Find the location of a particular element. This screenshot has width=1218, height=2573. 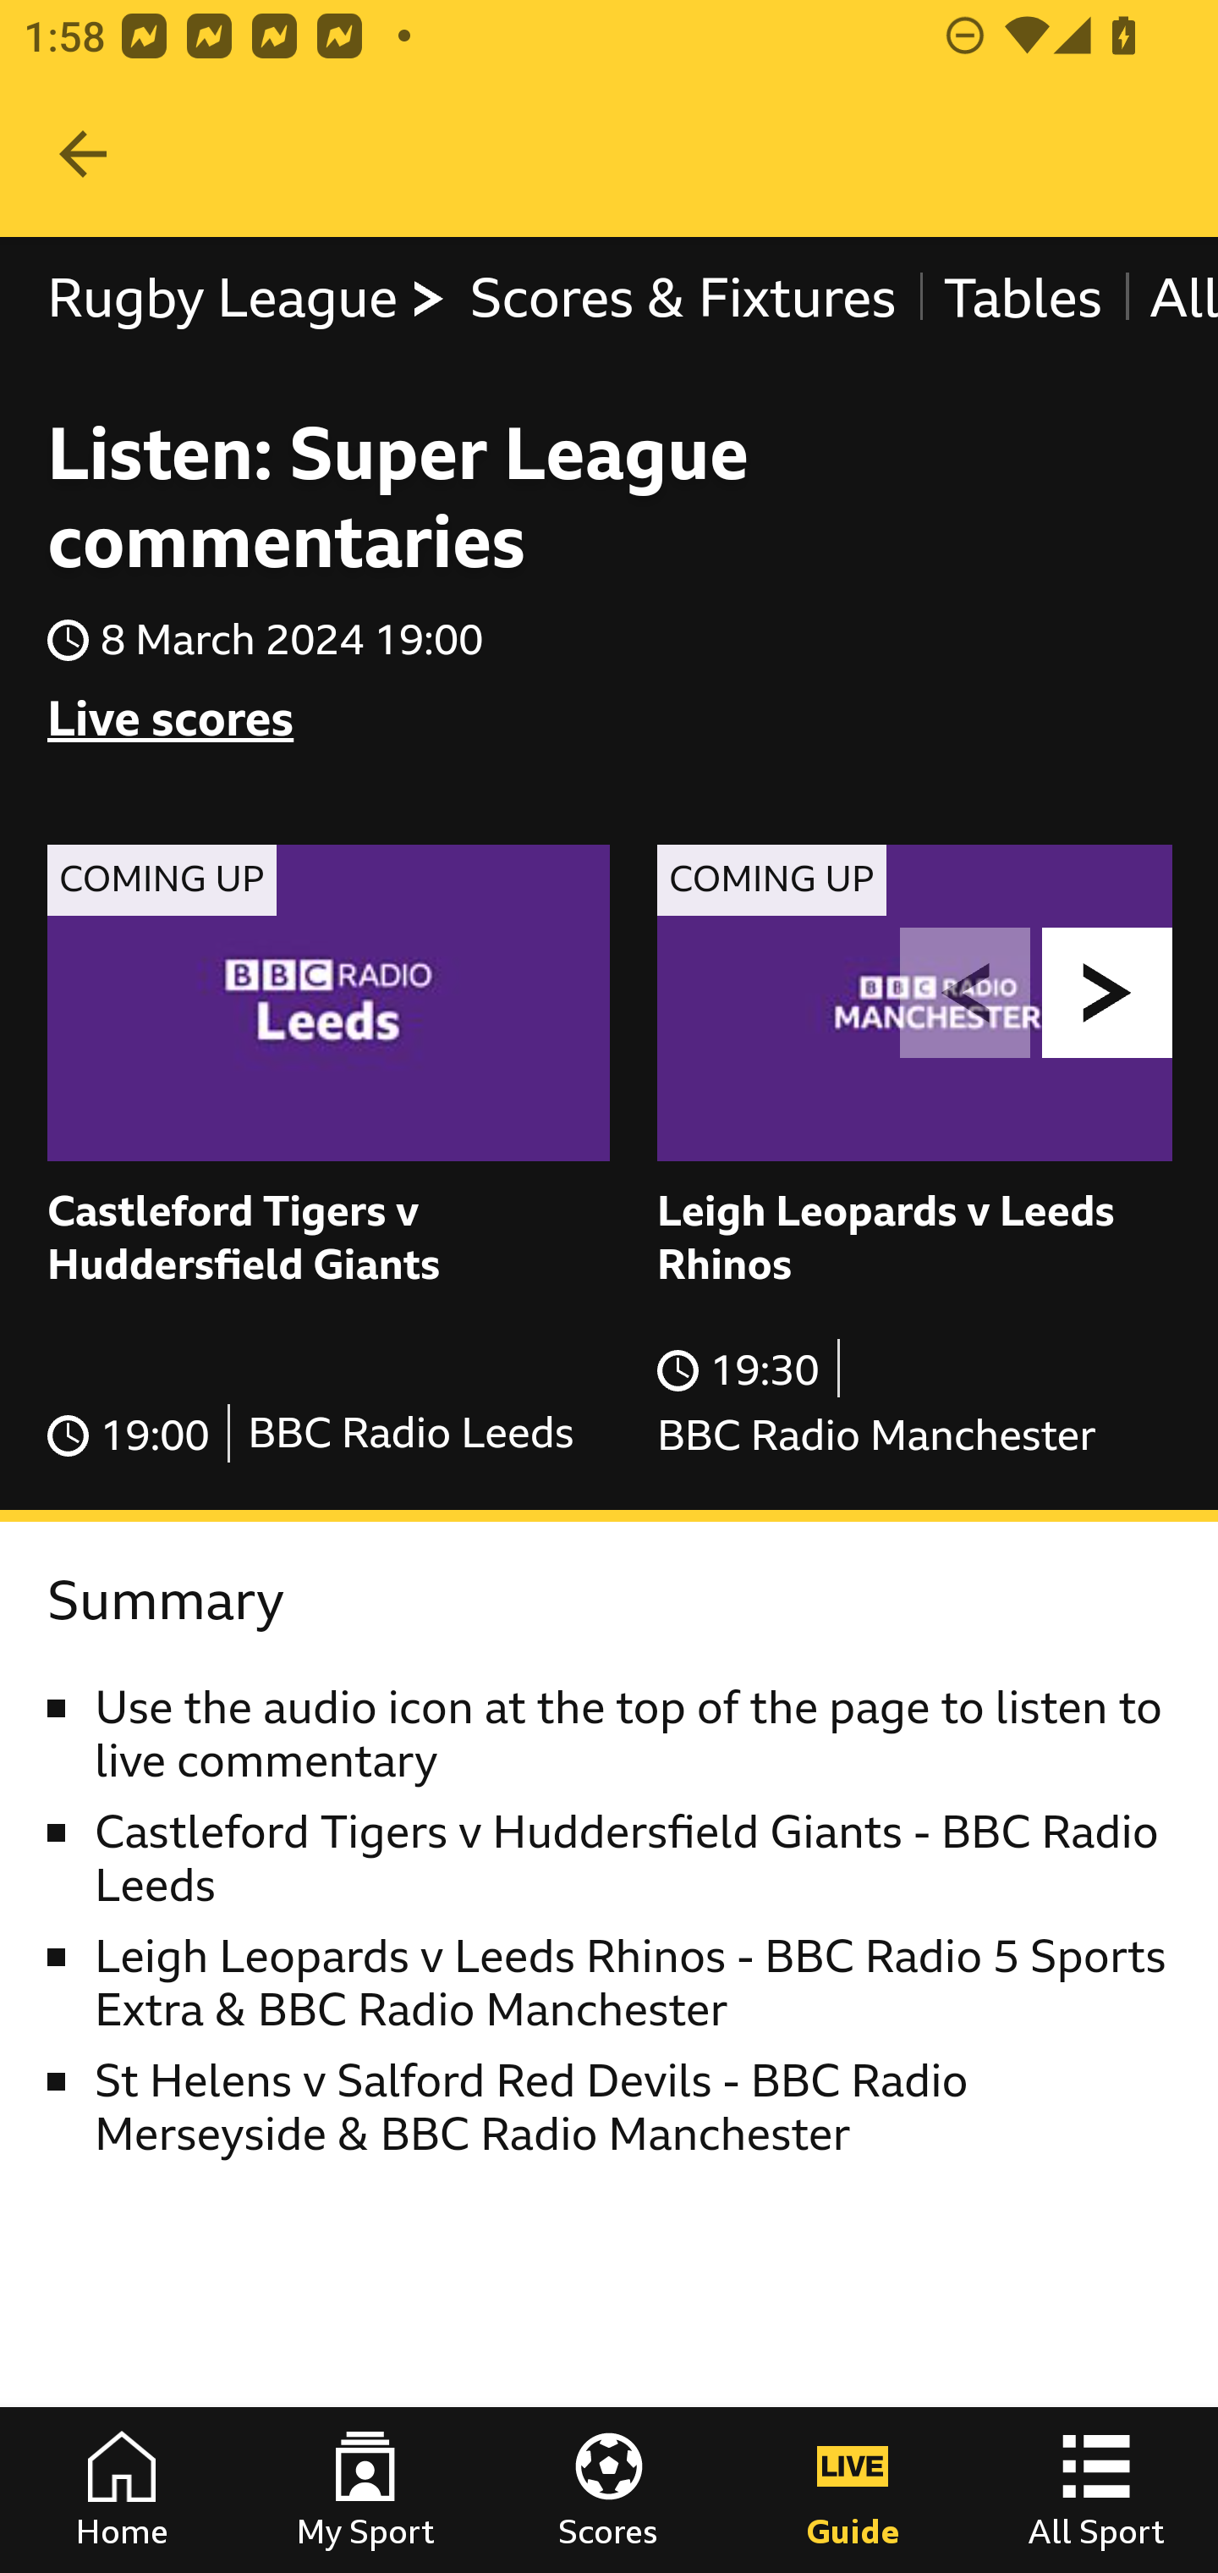

previous is located at coordinates (966, 993).